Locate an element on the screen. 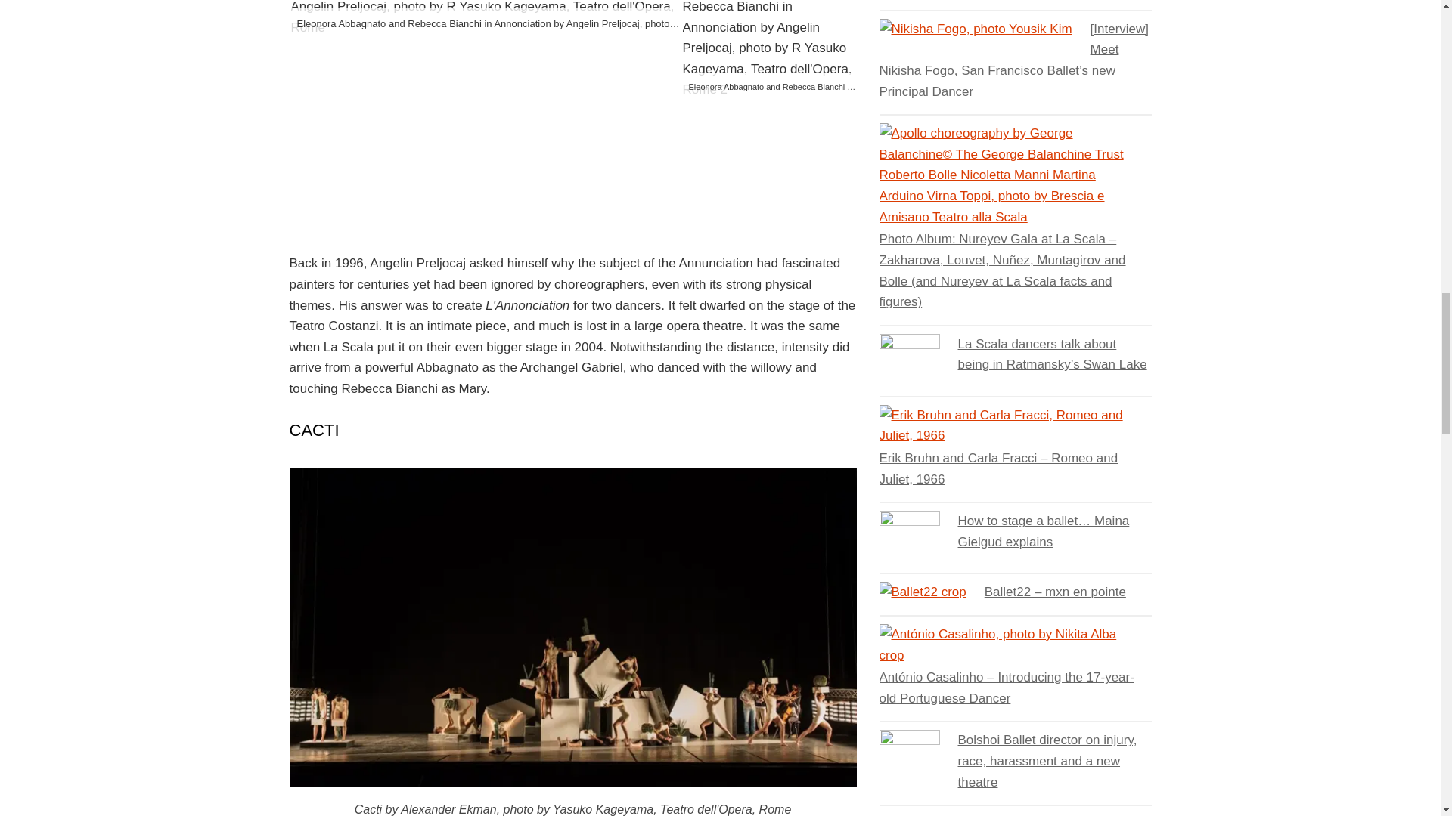  Rebecca Bianchi is located at coordinates (445, 23).